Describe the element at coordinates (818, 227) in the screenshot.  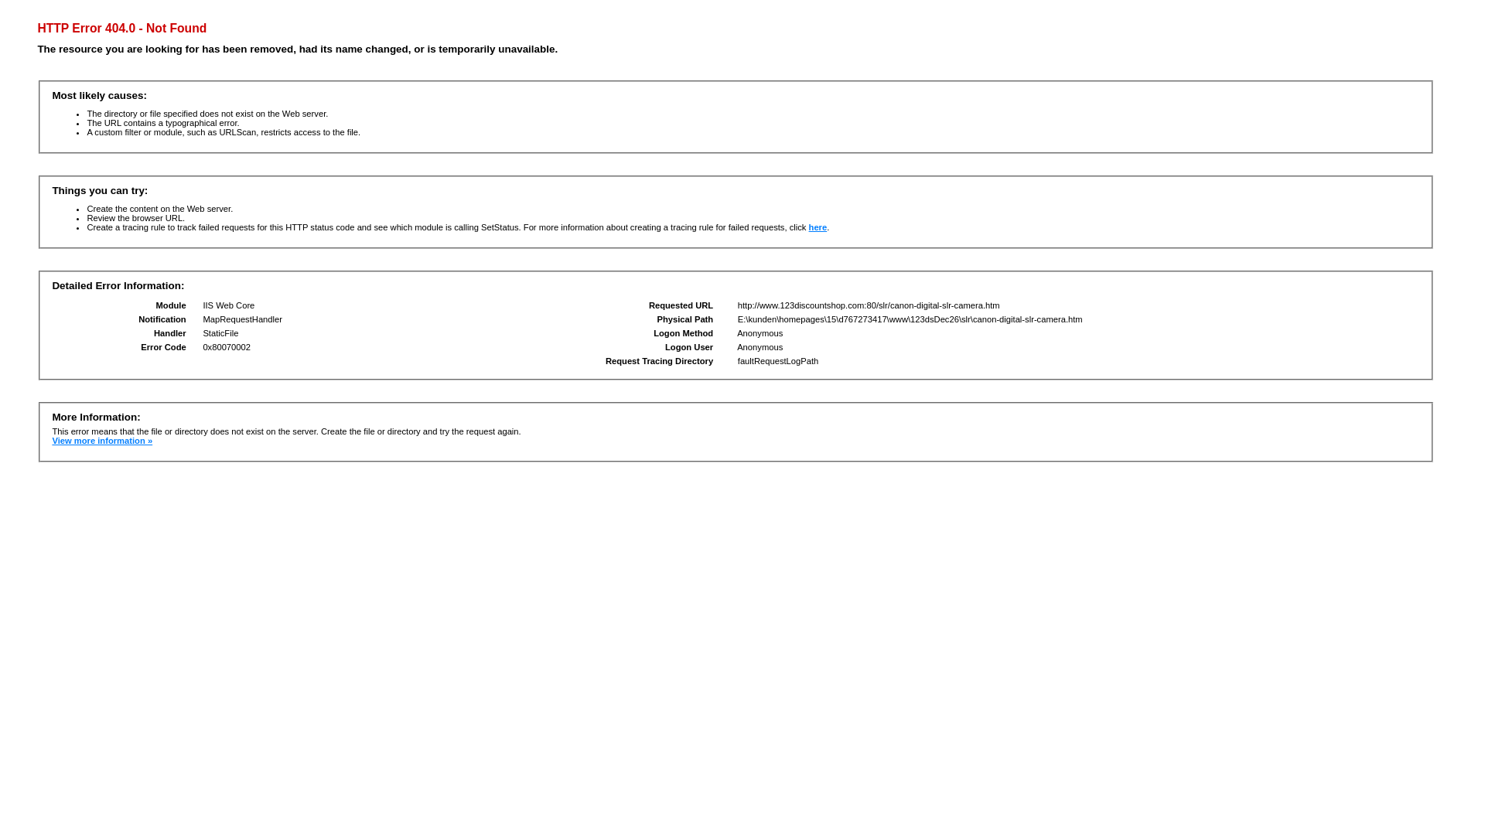
I see `here` at that location.